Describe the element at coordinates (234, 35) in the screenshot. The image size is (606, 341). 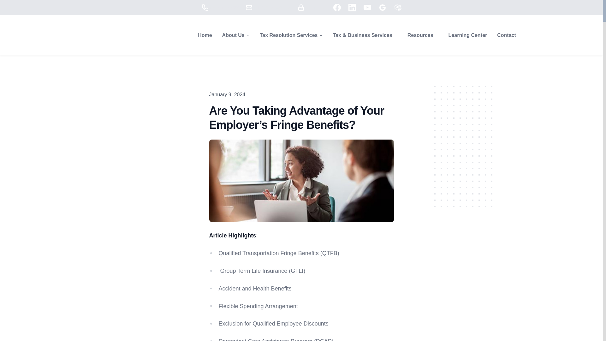
I see `About Us` at that location.